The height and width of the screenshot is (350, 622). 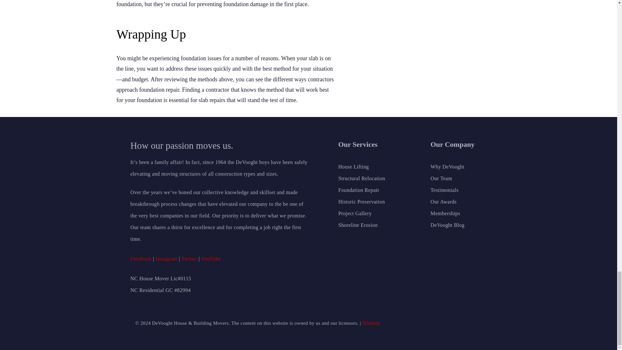 I want to click on YouTube, so click(x=211, y=259).